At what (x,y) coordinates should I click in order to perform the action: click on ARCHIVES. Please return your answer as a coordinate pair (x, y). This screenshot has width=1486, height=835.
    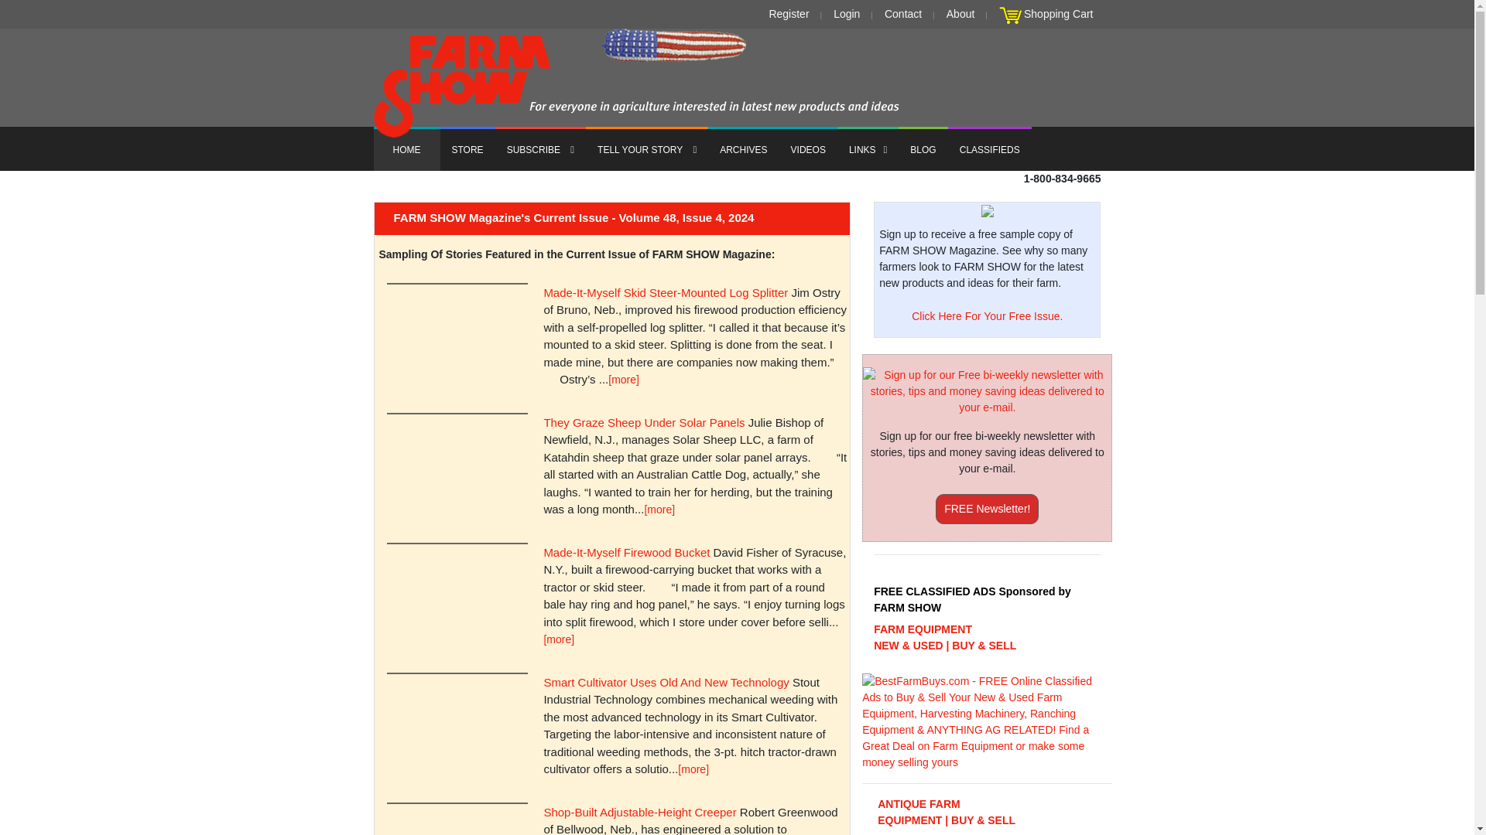
    Looking at the image, I should click on (743, 148).